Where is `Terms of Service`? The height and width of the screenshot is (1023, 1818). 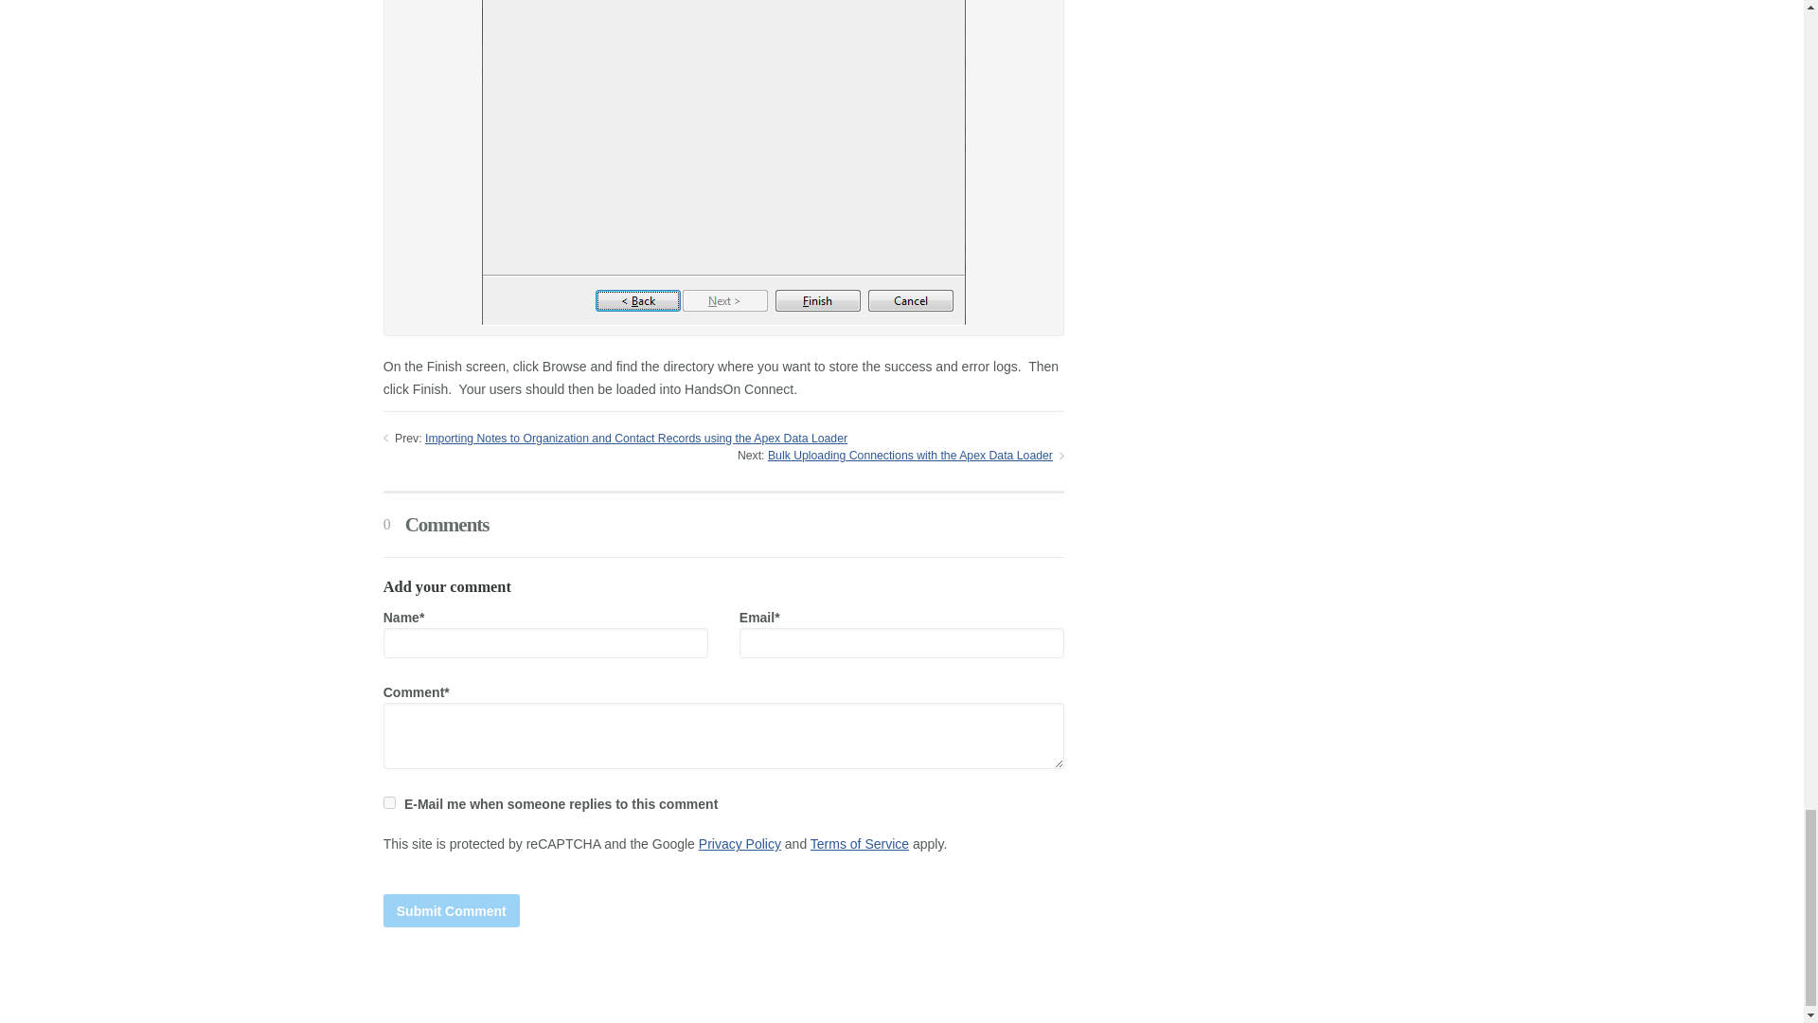 Terms of Service is located at coordinates (860, 843).